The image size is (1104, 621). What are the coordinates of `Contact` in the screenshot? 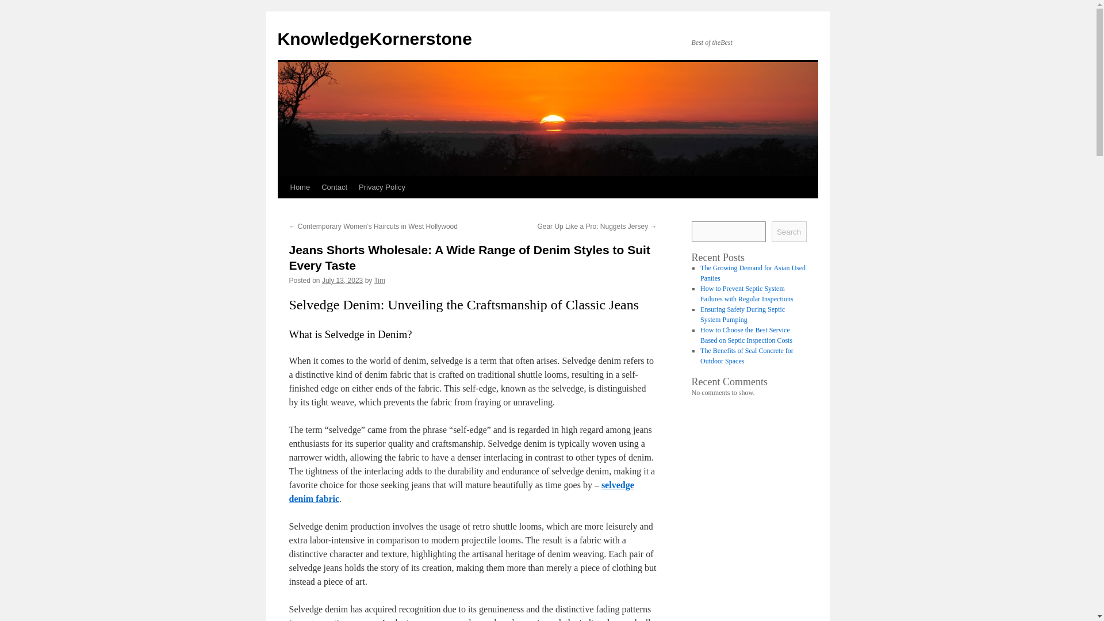 It's located at (335, 187).